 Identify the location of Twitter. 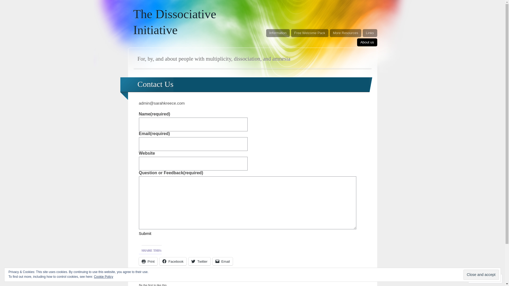
(199, 261).